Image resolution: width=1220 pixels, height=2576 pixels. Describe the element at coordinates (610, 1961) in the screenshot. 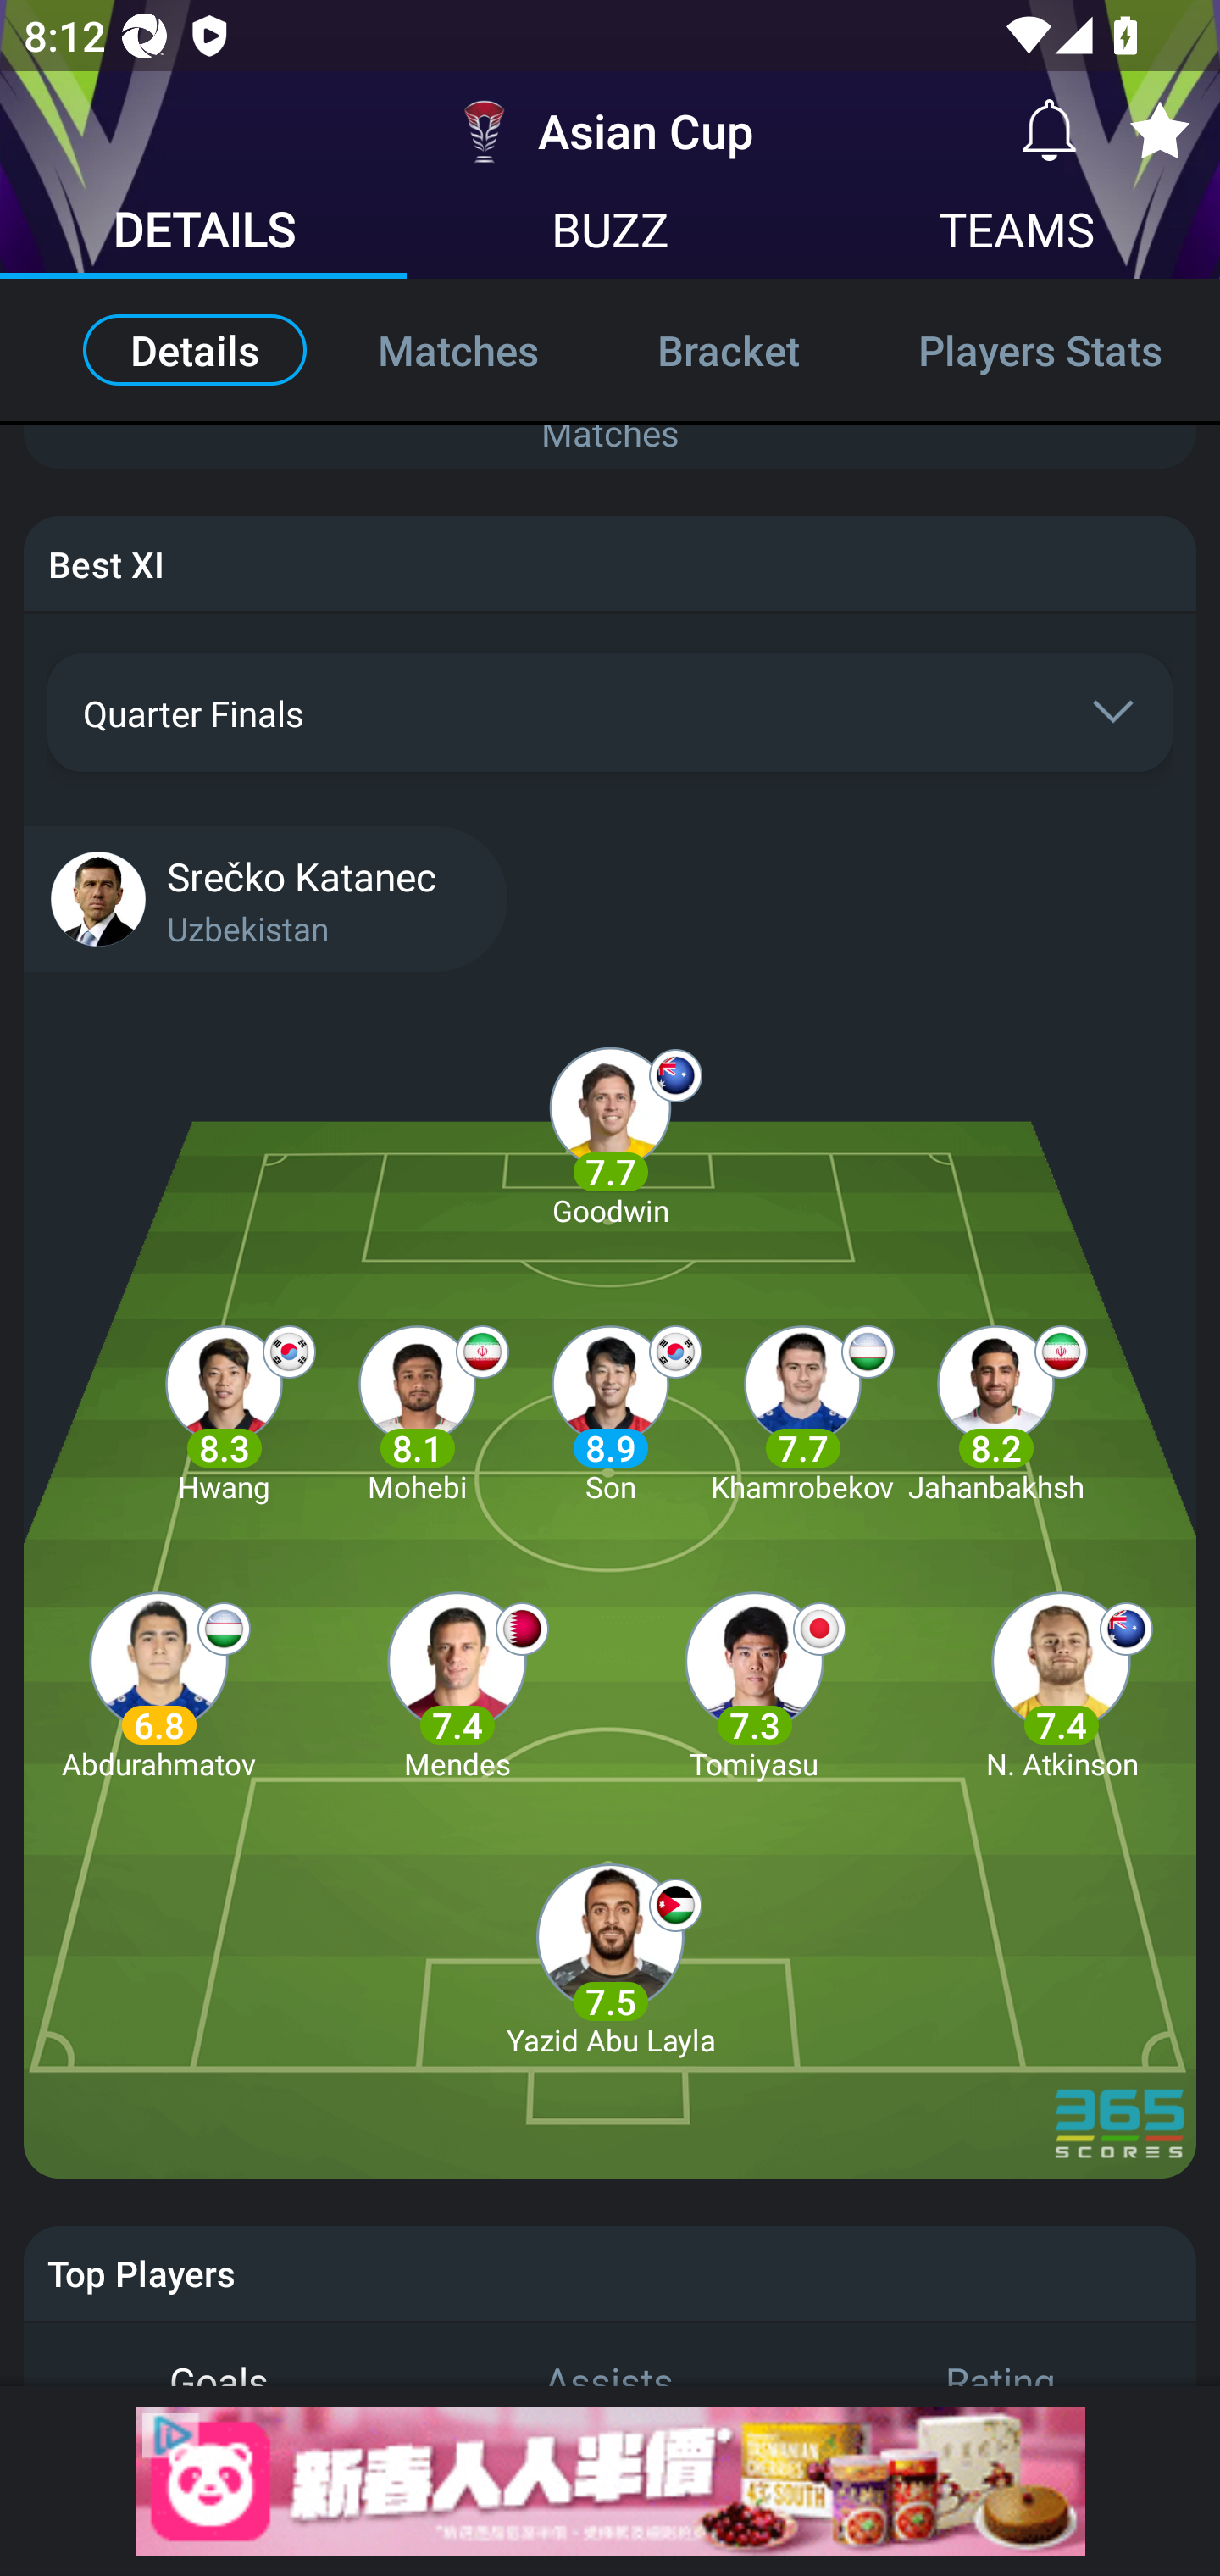

I see `Yazid Abu Layla 7.5` at that location.